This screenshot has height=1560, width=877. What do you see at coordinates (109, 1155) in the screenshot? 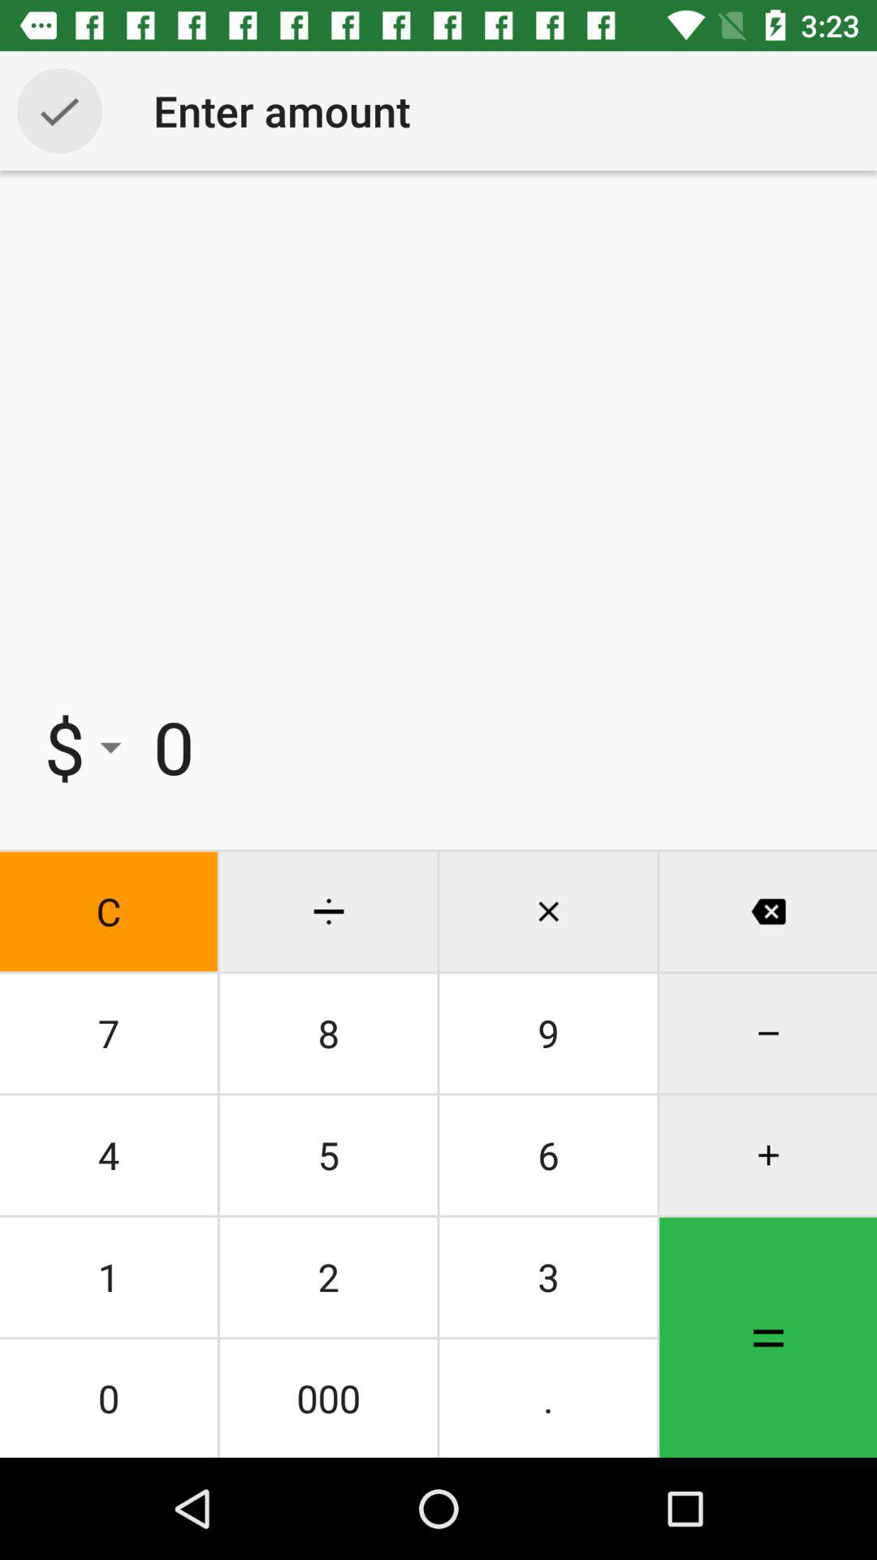
I see `turn on the icon below the 7 item` at bounding box center [109, 1155].